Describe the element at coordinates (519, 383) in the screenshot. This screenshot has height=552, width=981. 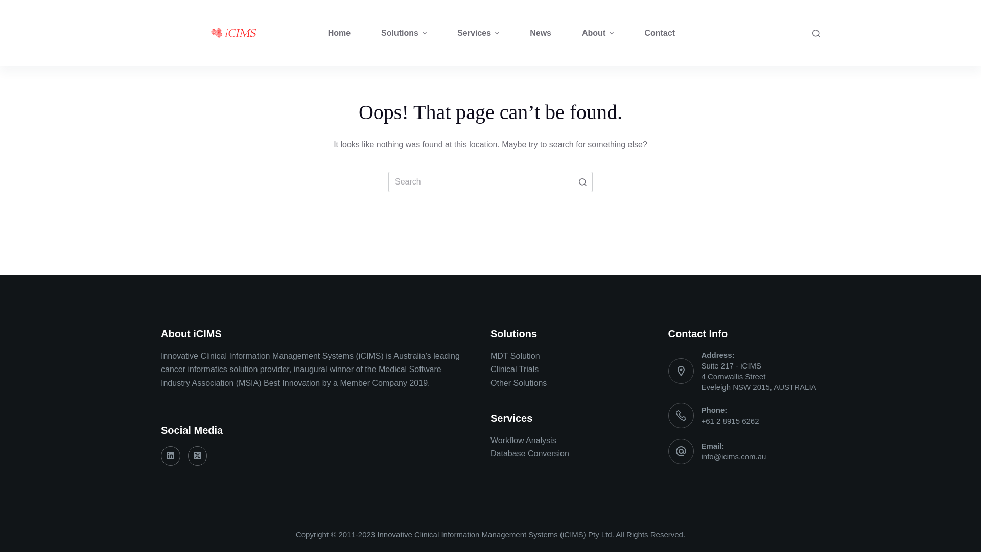
I see `Other Solutions` at that location.